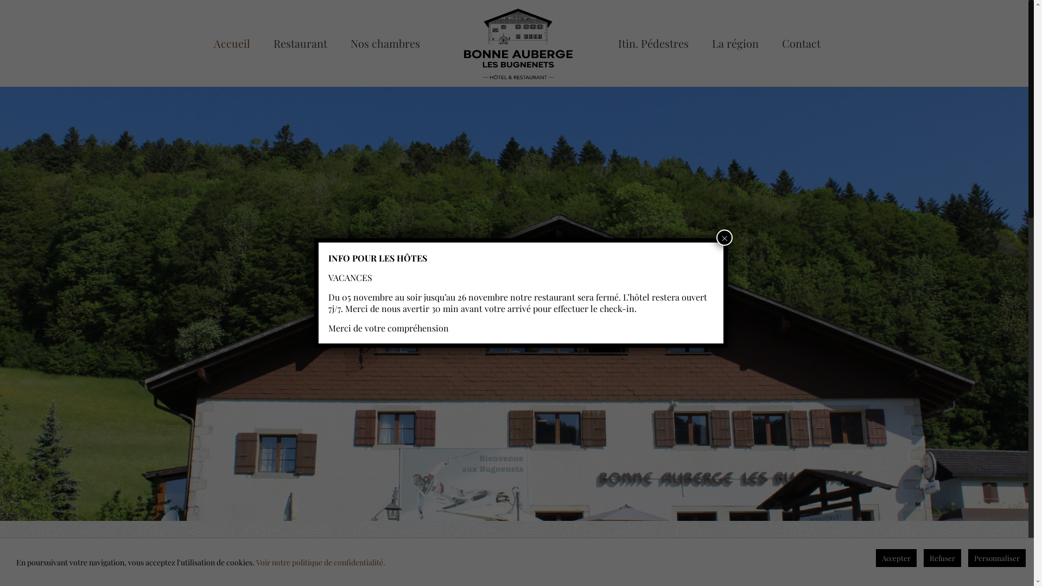  I want to click on Personnaliser, so click(997, 558).